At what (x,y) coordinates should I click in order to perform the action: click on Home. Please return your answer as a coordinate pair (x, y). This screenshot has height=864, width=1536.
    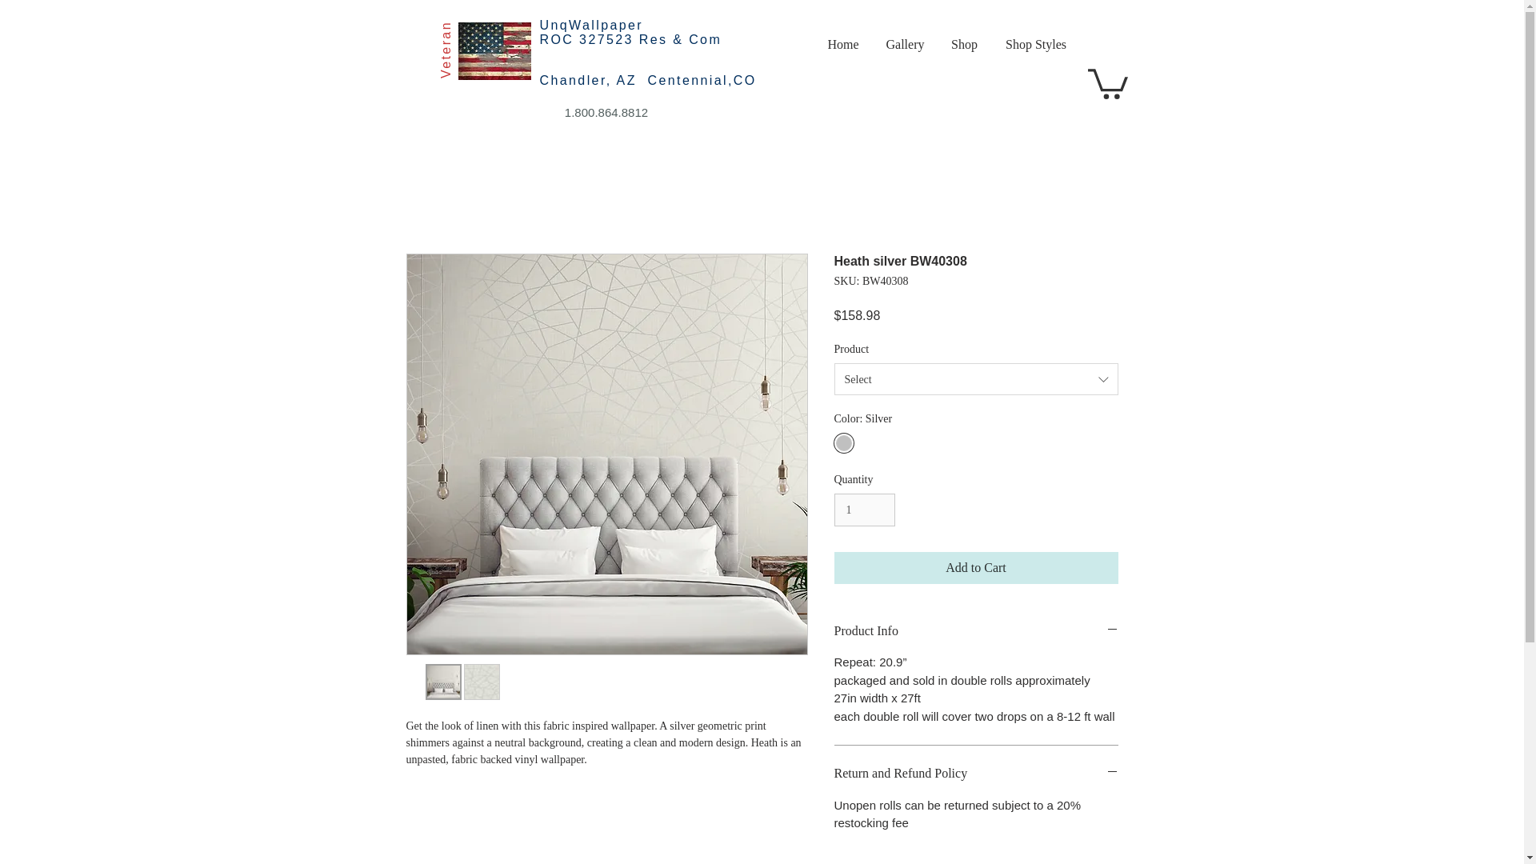
    Looking at the image, I should click on (843, 45).